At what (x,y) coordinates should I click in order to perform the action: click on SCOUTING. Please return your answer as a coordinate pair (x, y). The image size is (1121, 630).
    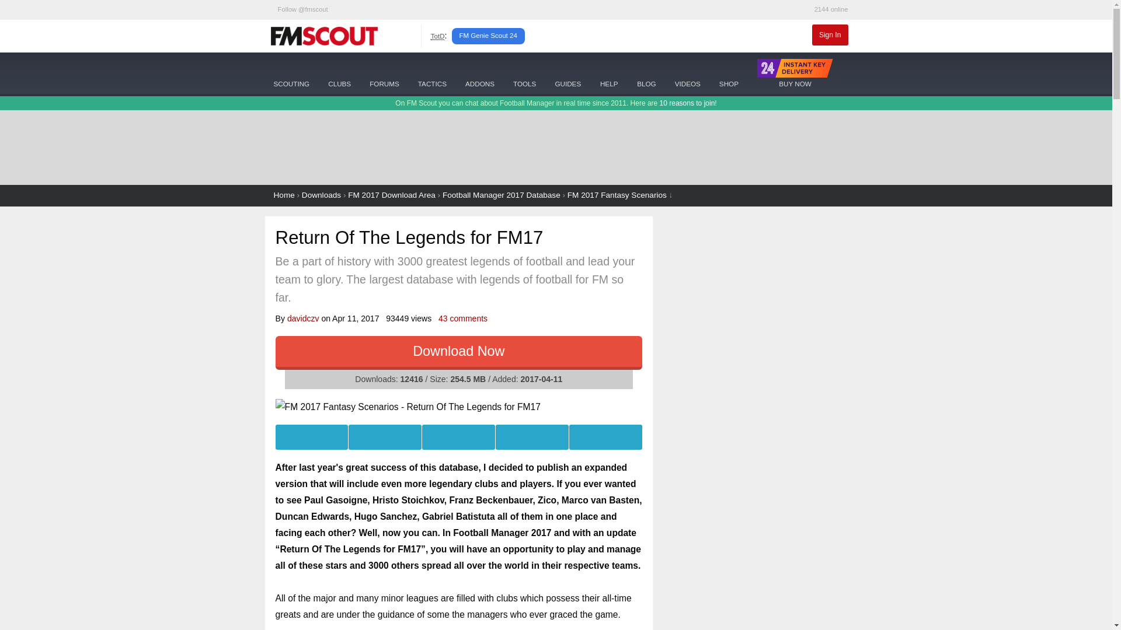
    Looking at the image, I should click on (291, 72).